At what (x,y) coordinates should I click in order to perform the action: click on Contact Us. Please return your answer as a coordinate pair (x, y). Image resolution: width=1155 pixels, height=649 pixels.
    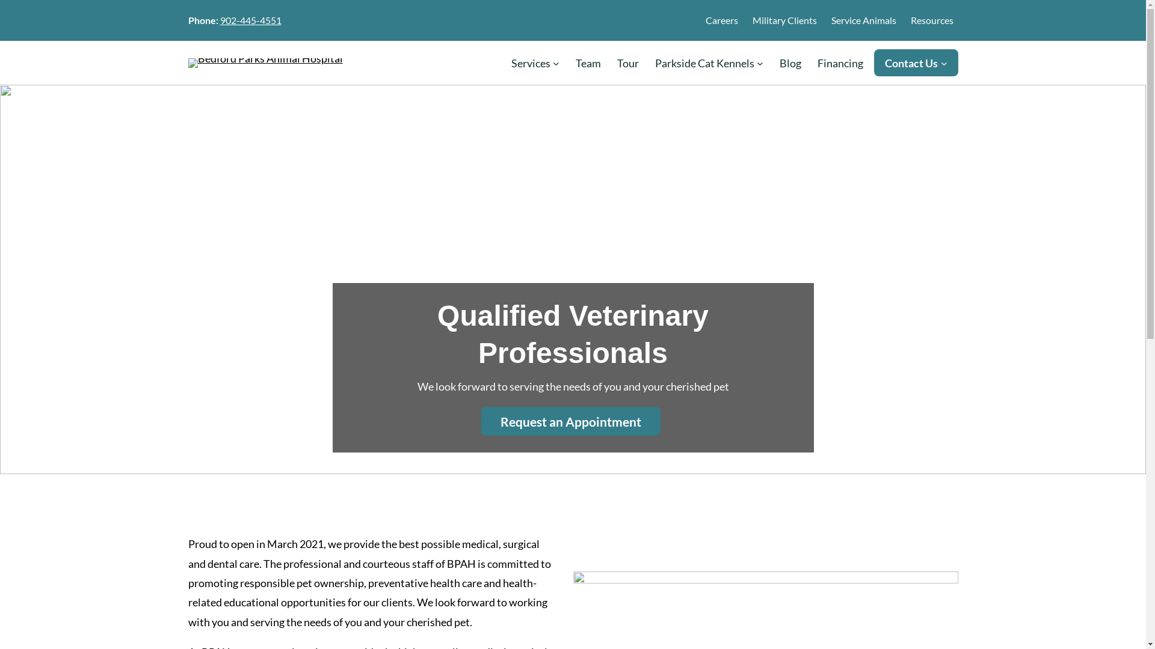
    Looking at the image, I should click on (911, 63).